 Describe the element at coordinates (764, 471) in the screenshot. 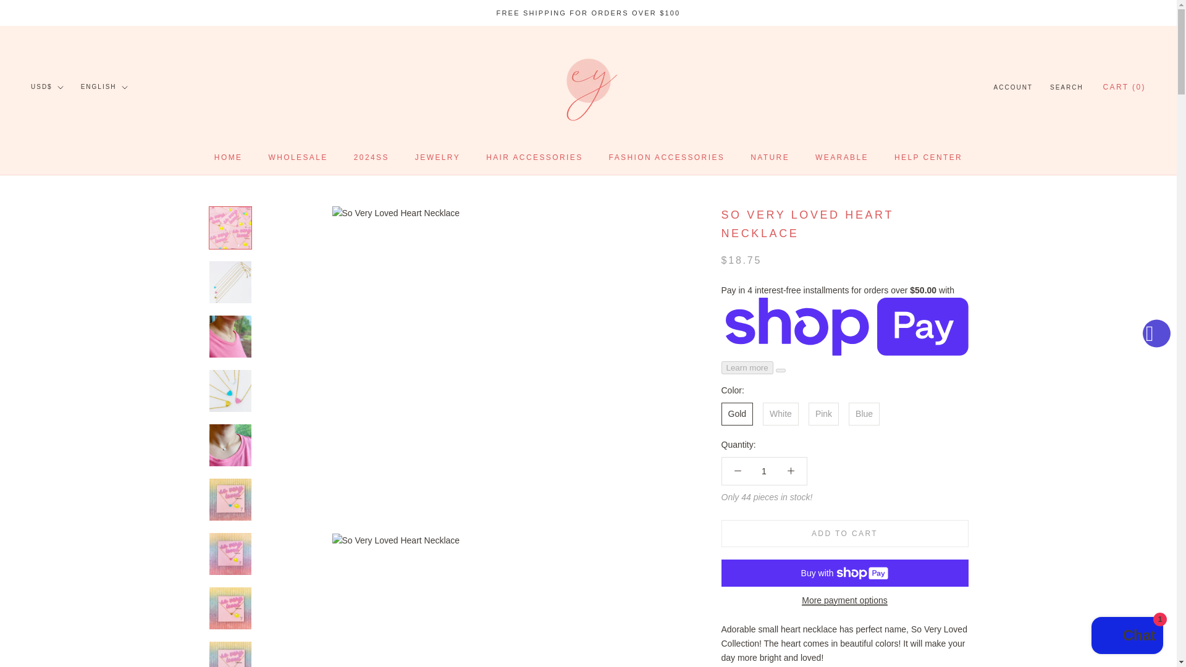

I see `1` at that location.